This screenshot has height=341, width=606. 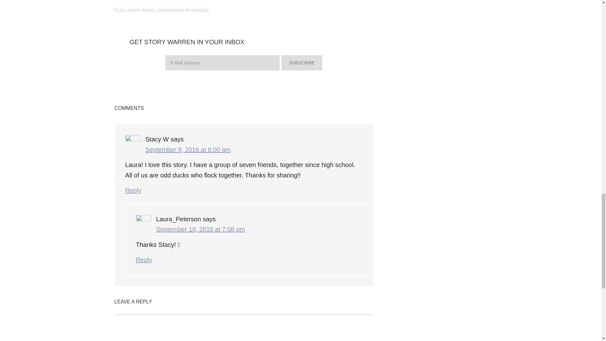 I want to click on DISCOVERING RESOURCES, so click(x=183, y=10).